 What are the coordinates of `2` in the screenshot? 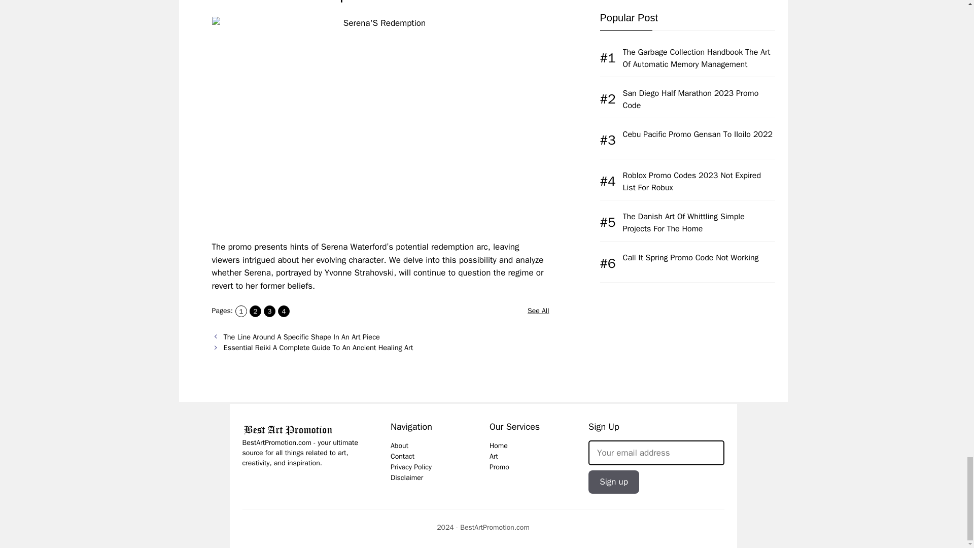 It's located at (255, 311).